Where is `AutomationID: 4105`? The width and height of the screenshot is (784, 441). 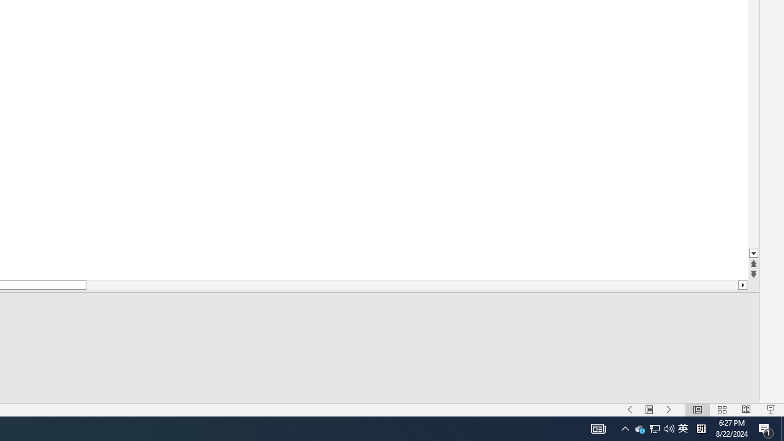 AutomationID: 4105 is located at coordinates (598, 429).